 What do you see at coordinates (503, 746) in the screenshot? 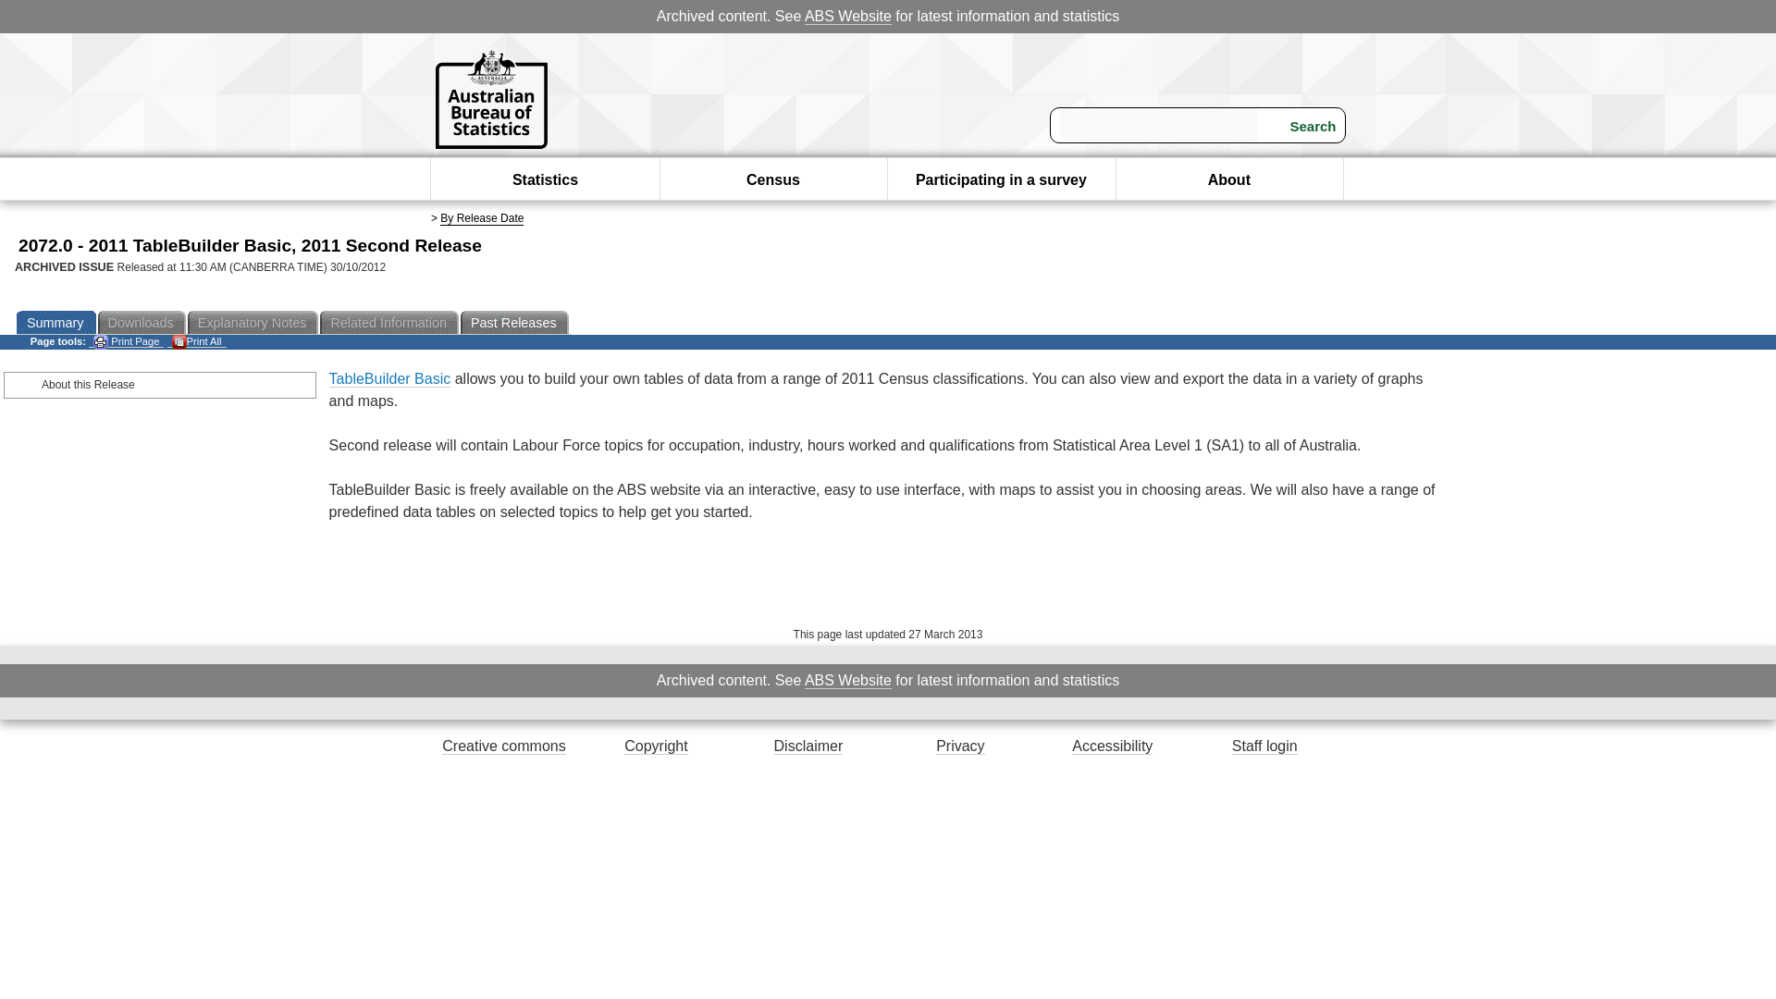
I see `Creative commons` at bounding box center [503, 746].